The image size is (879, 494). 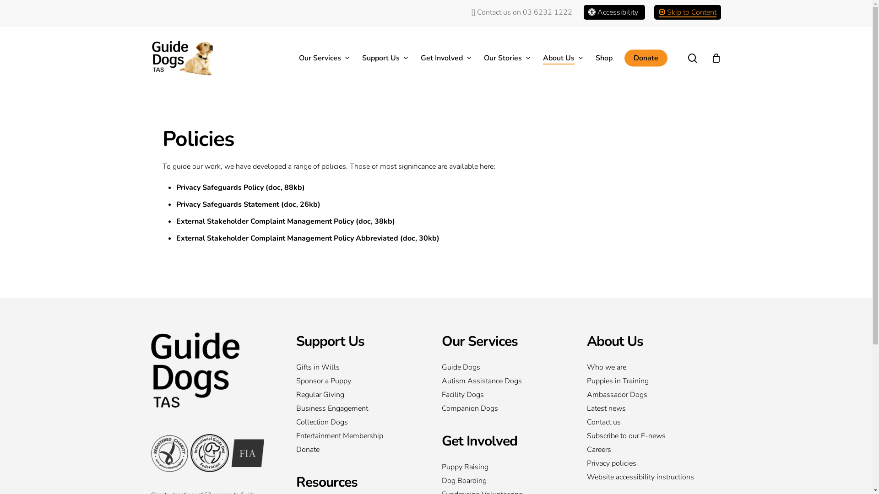 I want to click on Gifts in Wills, so click(x=354, y=366).